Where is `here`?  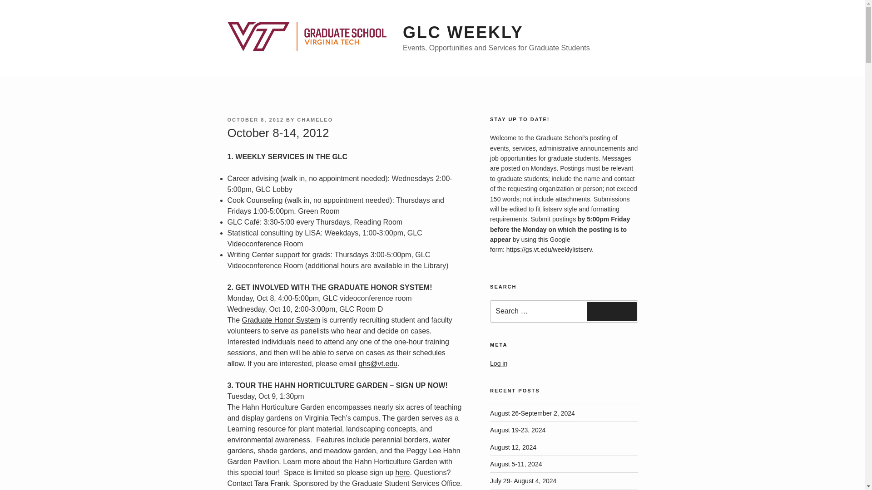
here is located at coordinates (402, 472).